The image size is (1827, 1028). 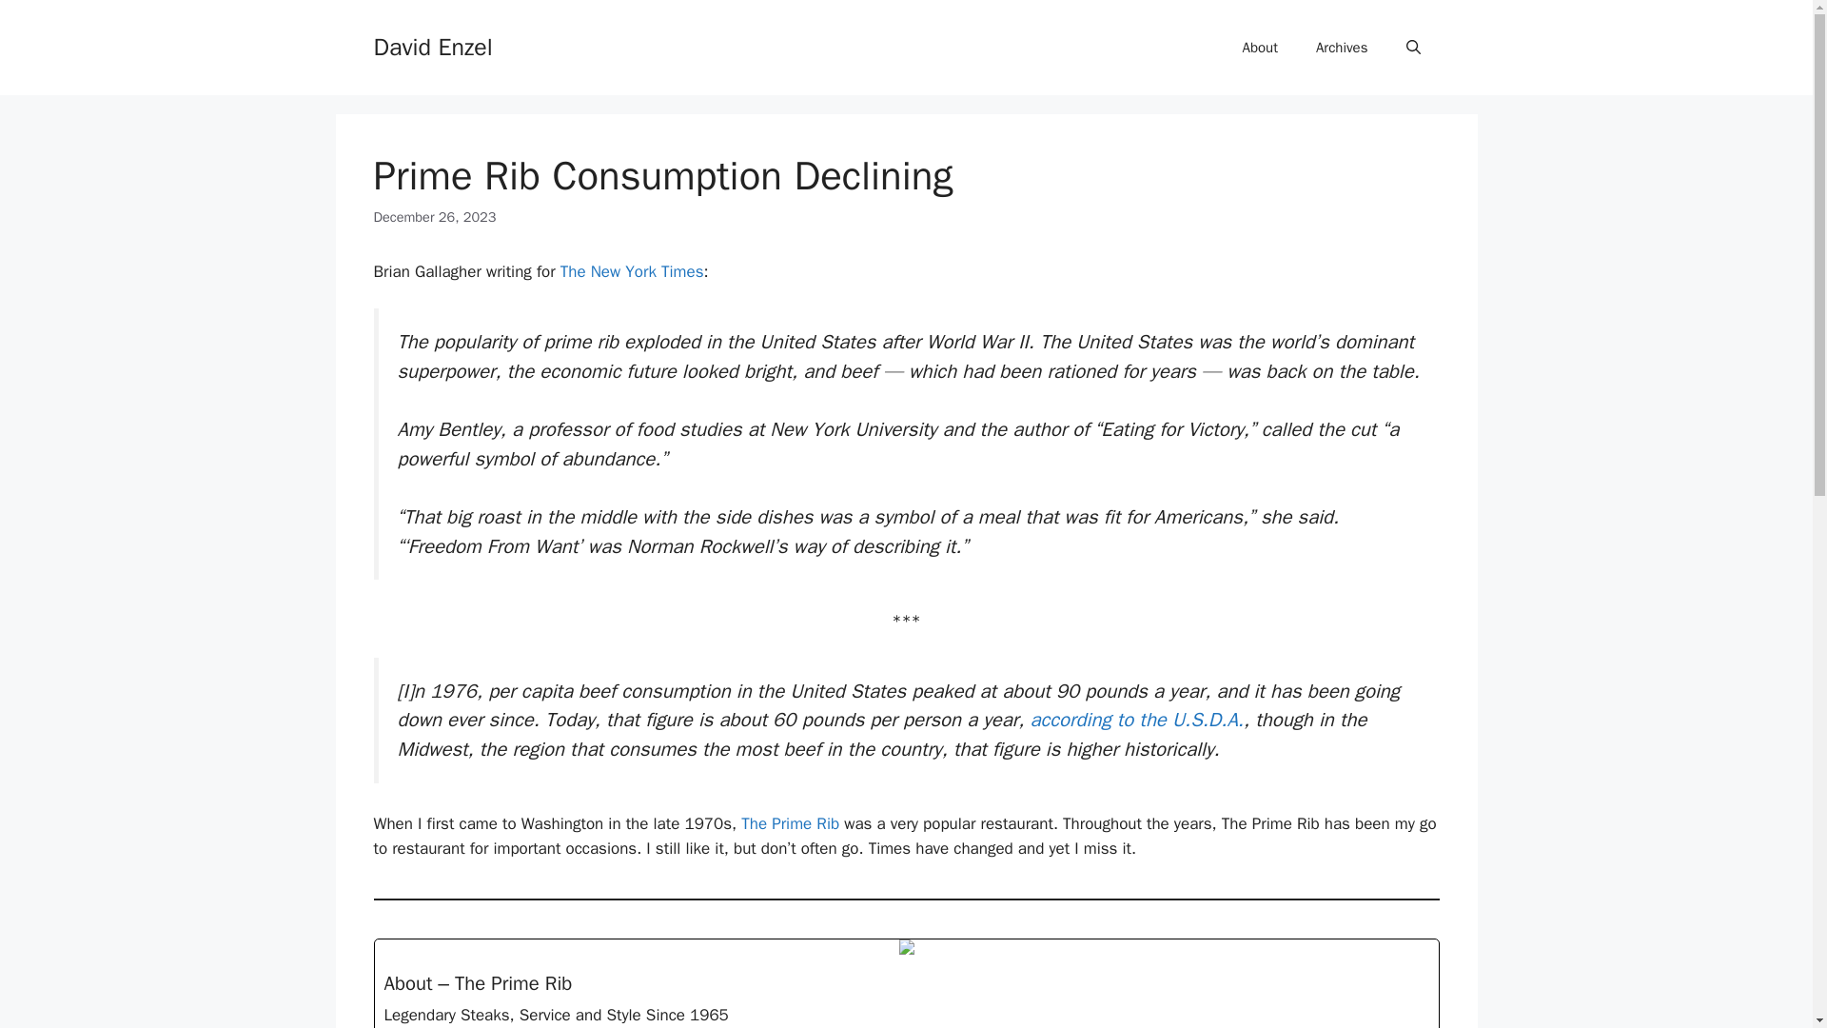 What do you see at coordinates (432, 46) in the screenshot?
I see `David Enzel` at bounding box center [432, 46].